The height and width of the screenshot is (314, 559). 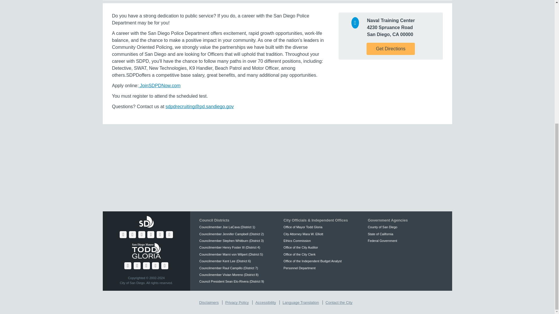 I want to click on Facebook, so click(x=123, y=234).